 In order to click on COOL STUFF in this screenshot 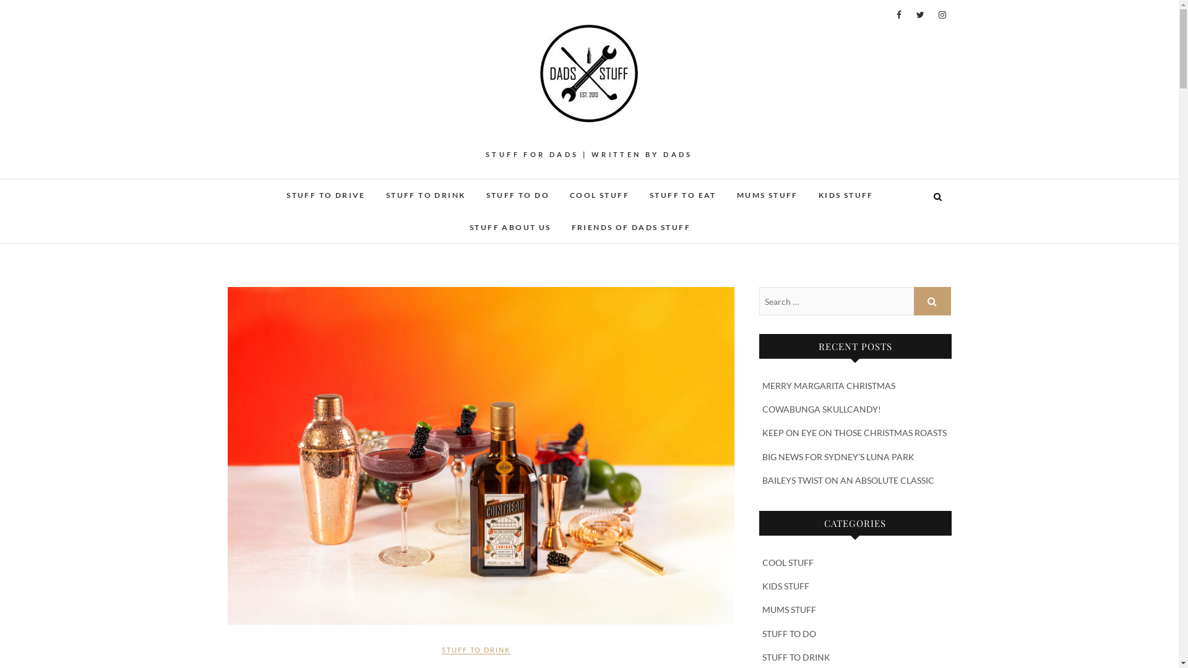, I will do `click(788, 563)`.